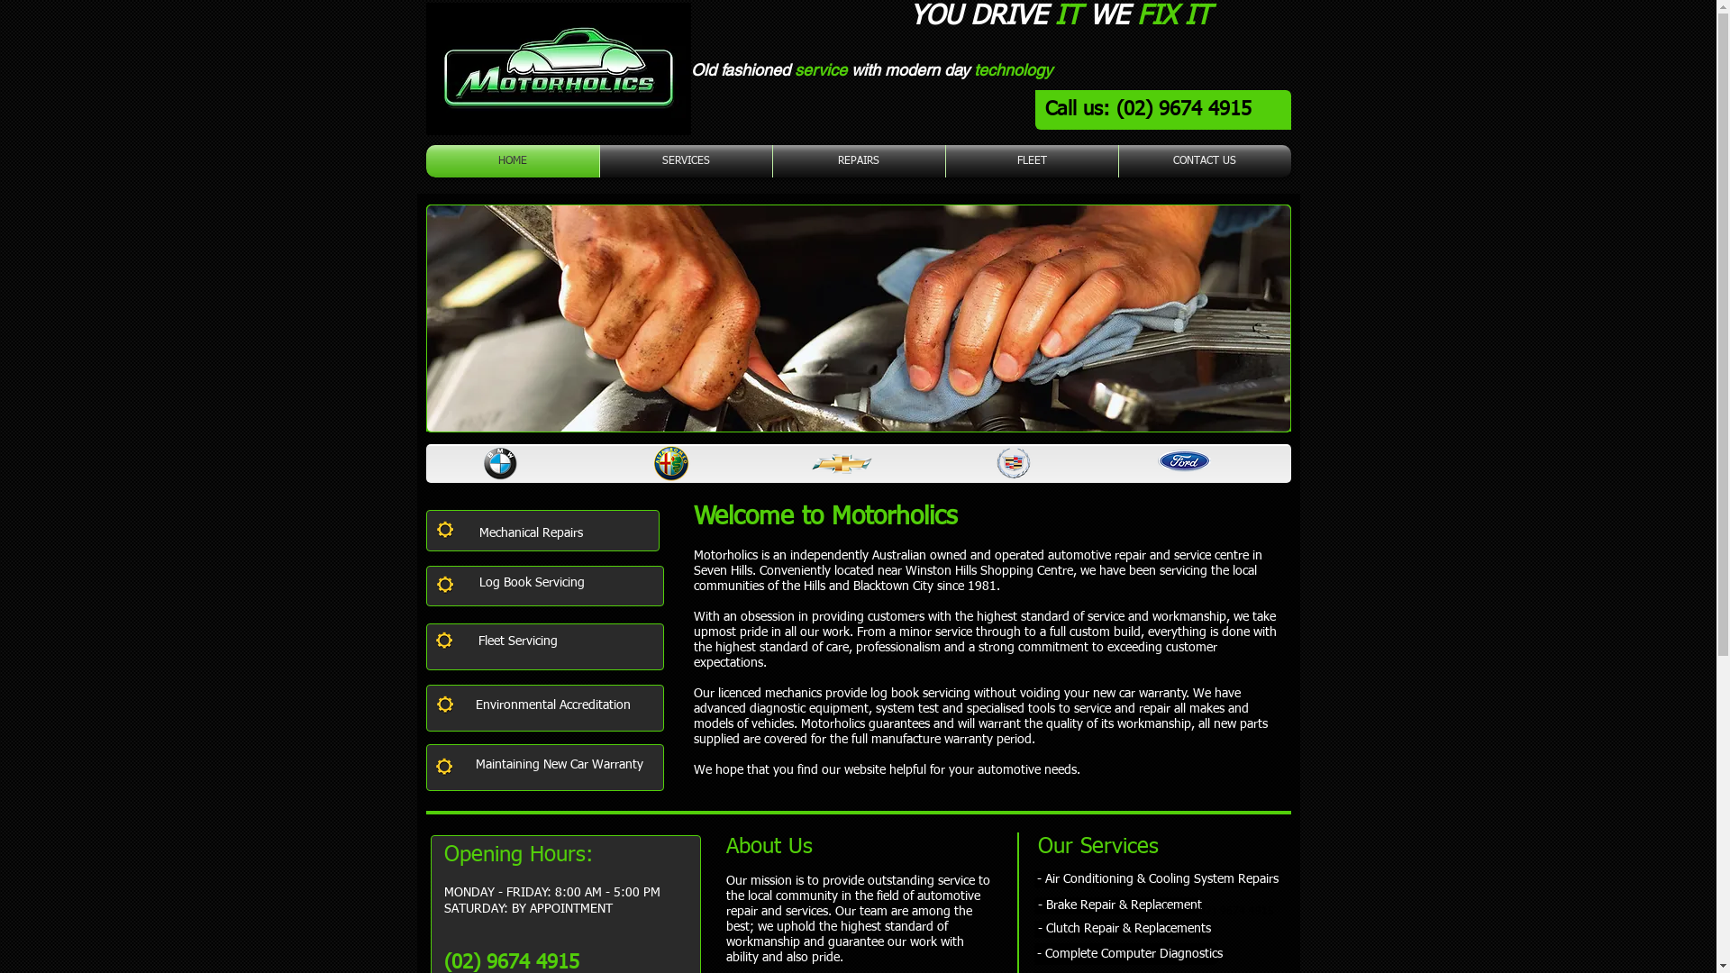 This screenshot has height=973, width=1730. What do you see at coordinates (1130, 954) in the screenshot?
I see `- Complete Computer Diagnostics` at bounding box center [1130, 954].